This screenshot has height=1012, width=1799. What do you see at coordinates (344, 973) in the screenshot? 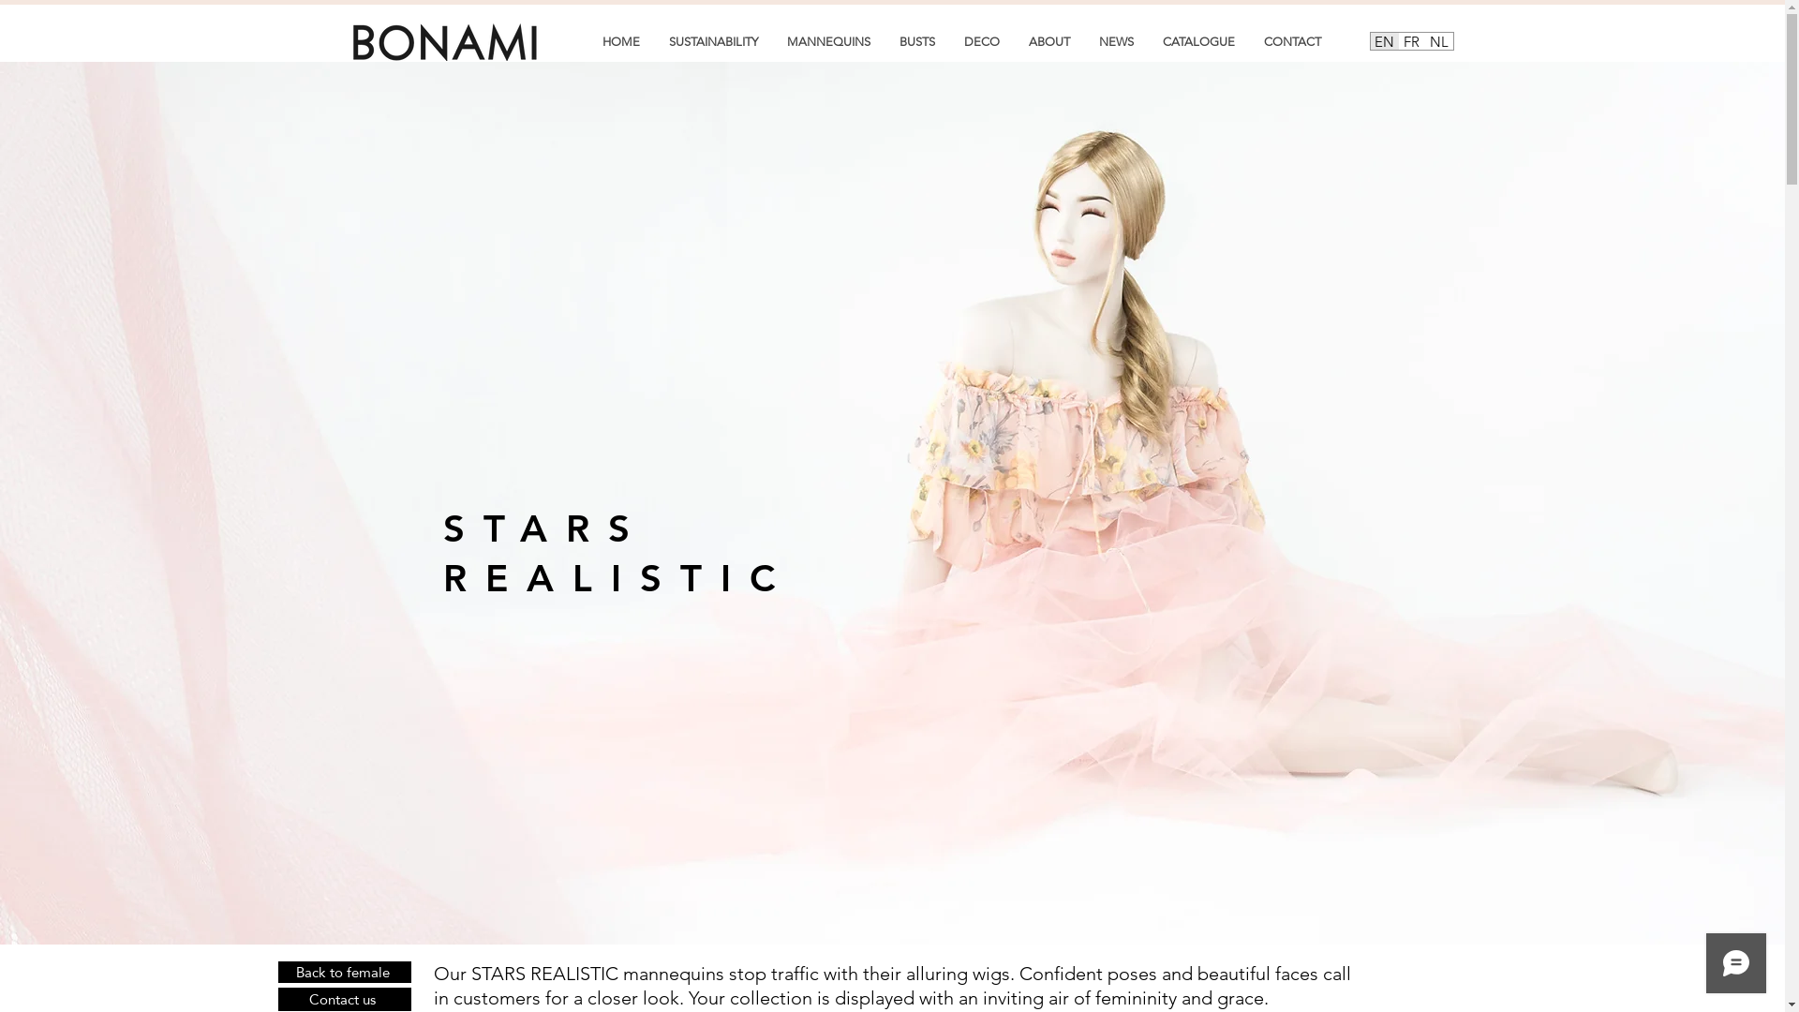
I see `Back to female` at bounding box center [344, 973].